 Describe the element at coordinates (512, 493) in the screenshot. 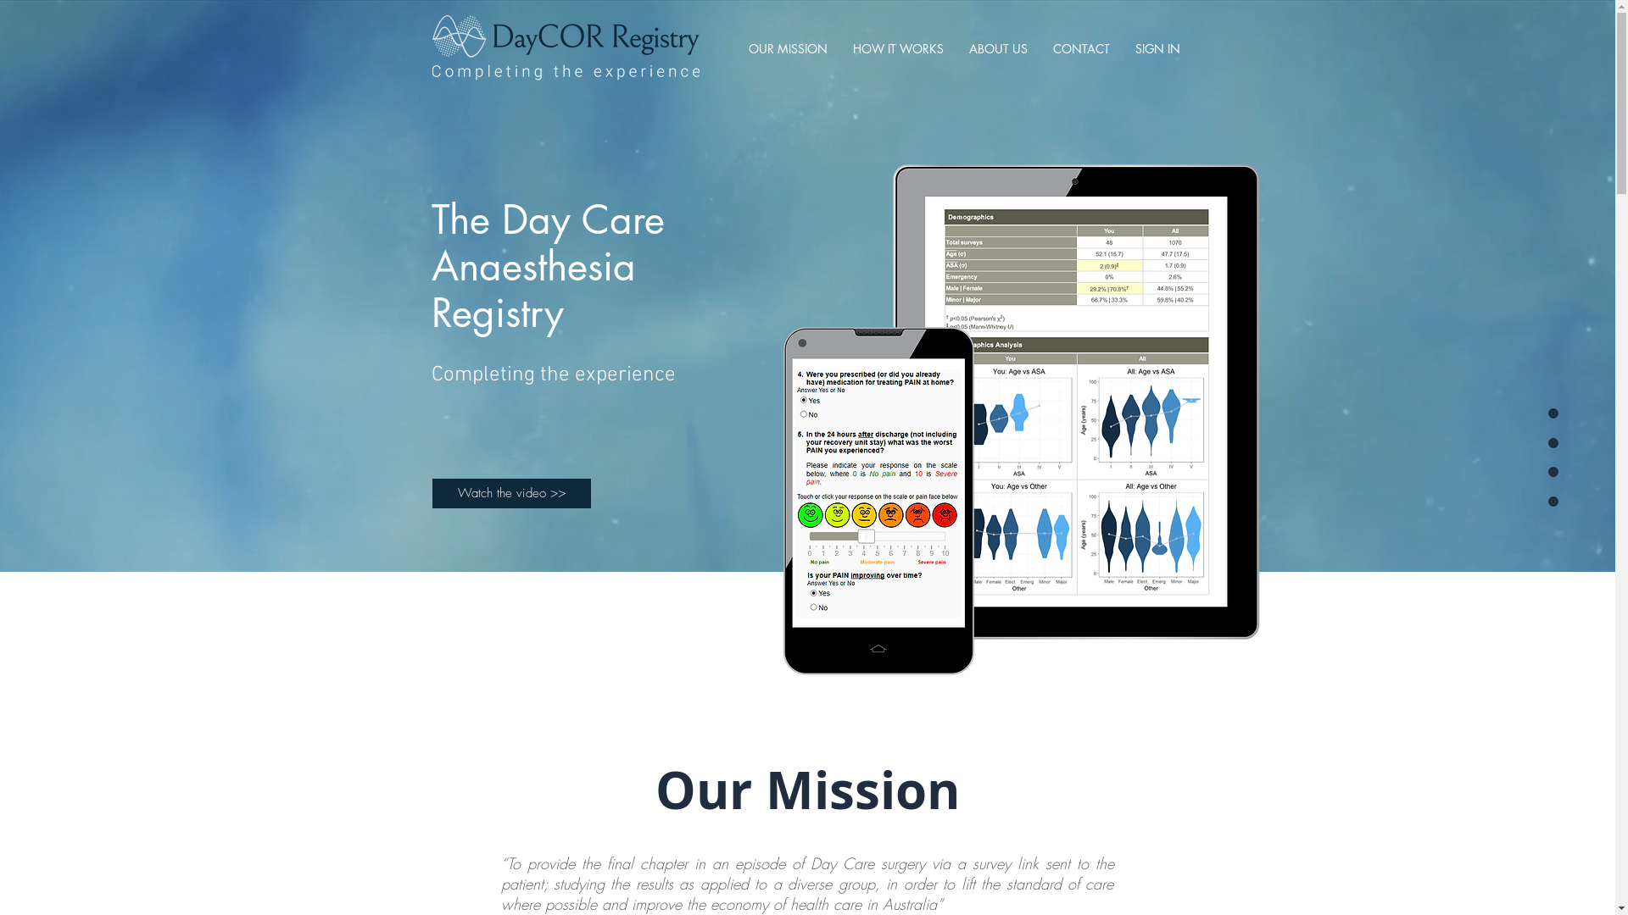

I see `Watch the video >>` at that location.